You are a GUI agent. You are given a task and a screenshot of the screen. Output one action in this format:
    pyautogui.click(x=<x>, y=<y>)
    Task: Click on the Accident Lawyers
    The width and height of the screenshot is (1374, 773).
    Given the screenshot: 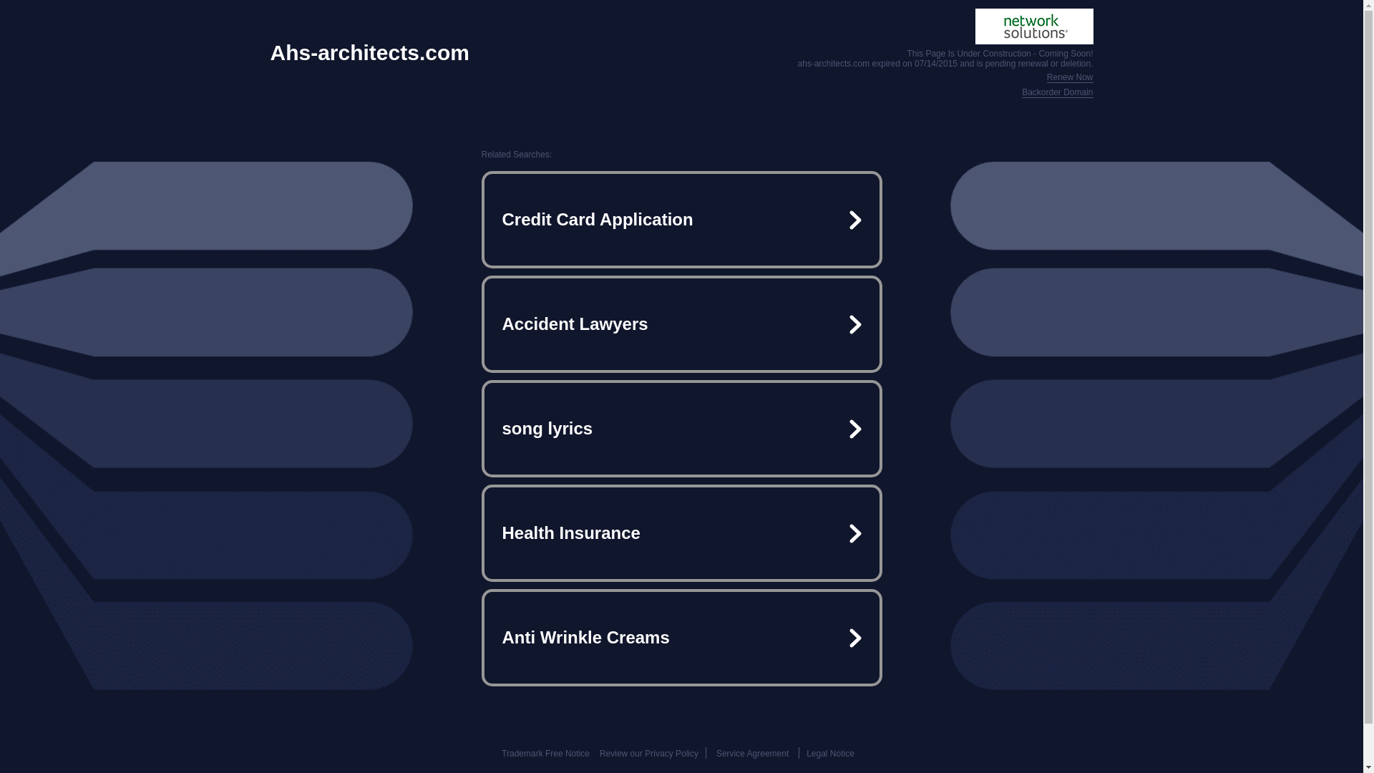 What is the action you would take?
    pyautogui.click(x=681, y=324)
    